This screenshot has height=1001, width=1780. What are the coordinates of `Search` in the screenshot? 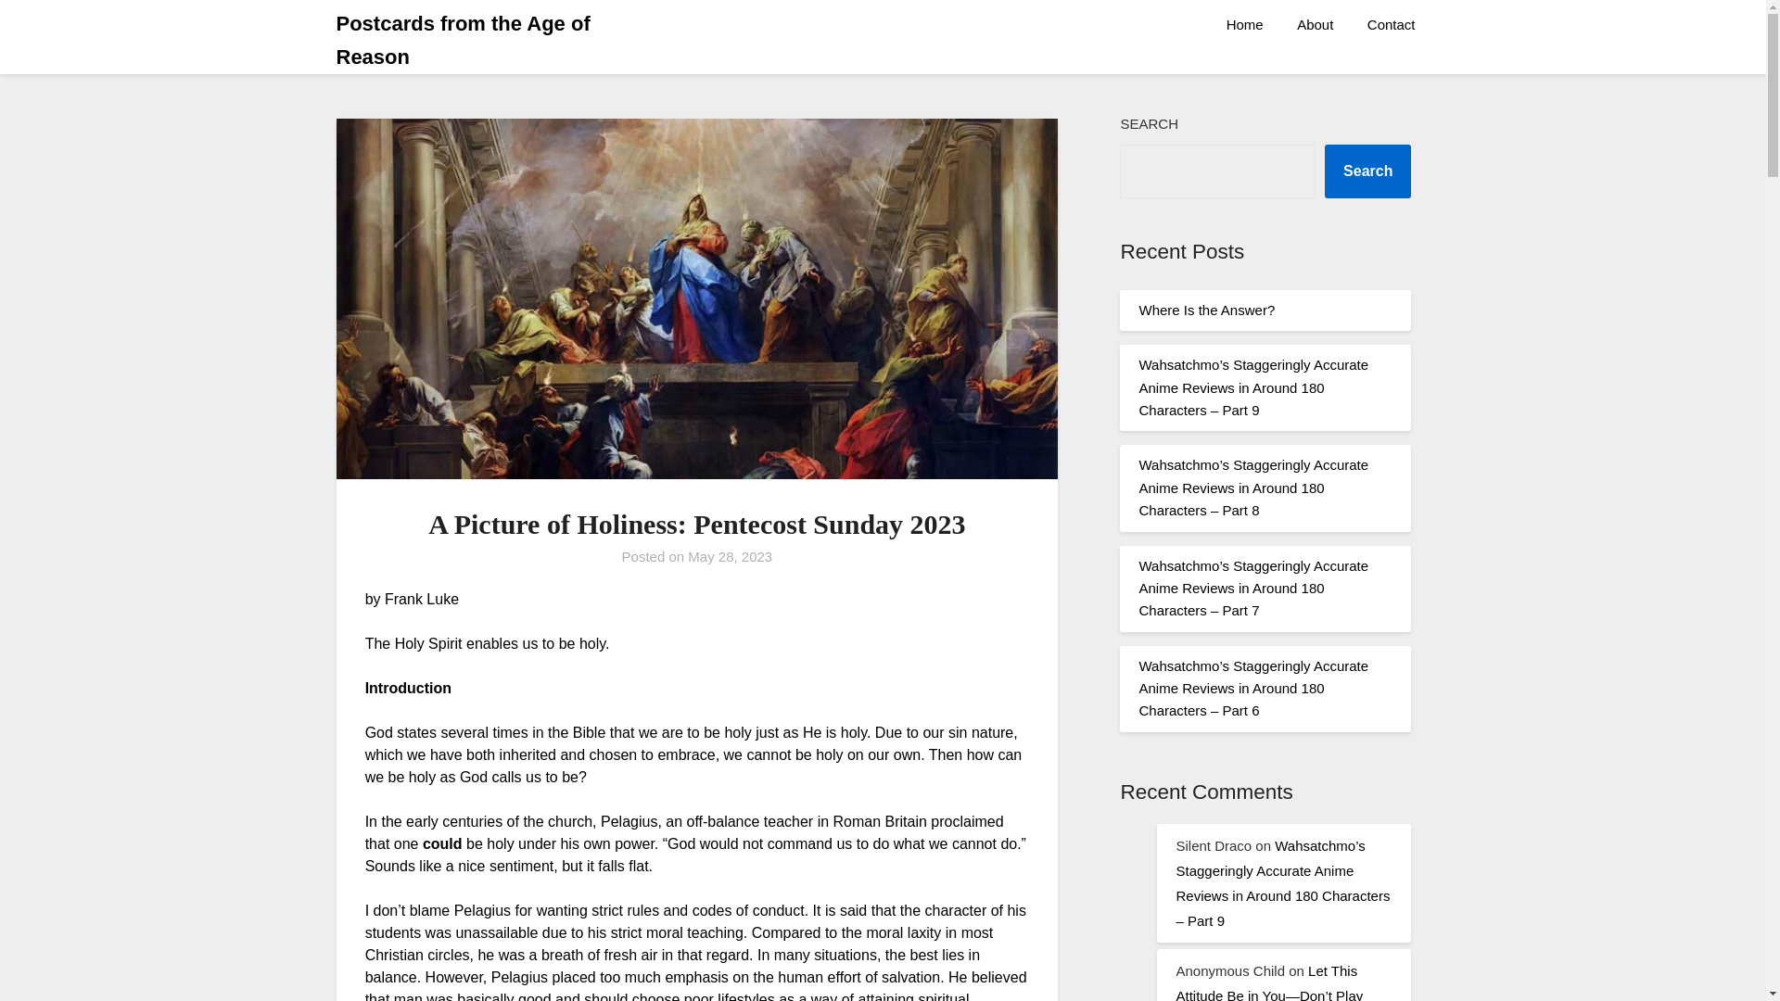 It's located at (1367, 171).